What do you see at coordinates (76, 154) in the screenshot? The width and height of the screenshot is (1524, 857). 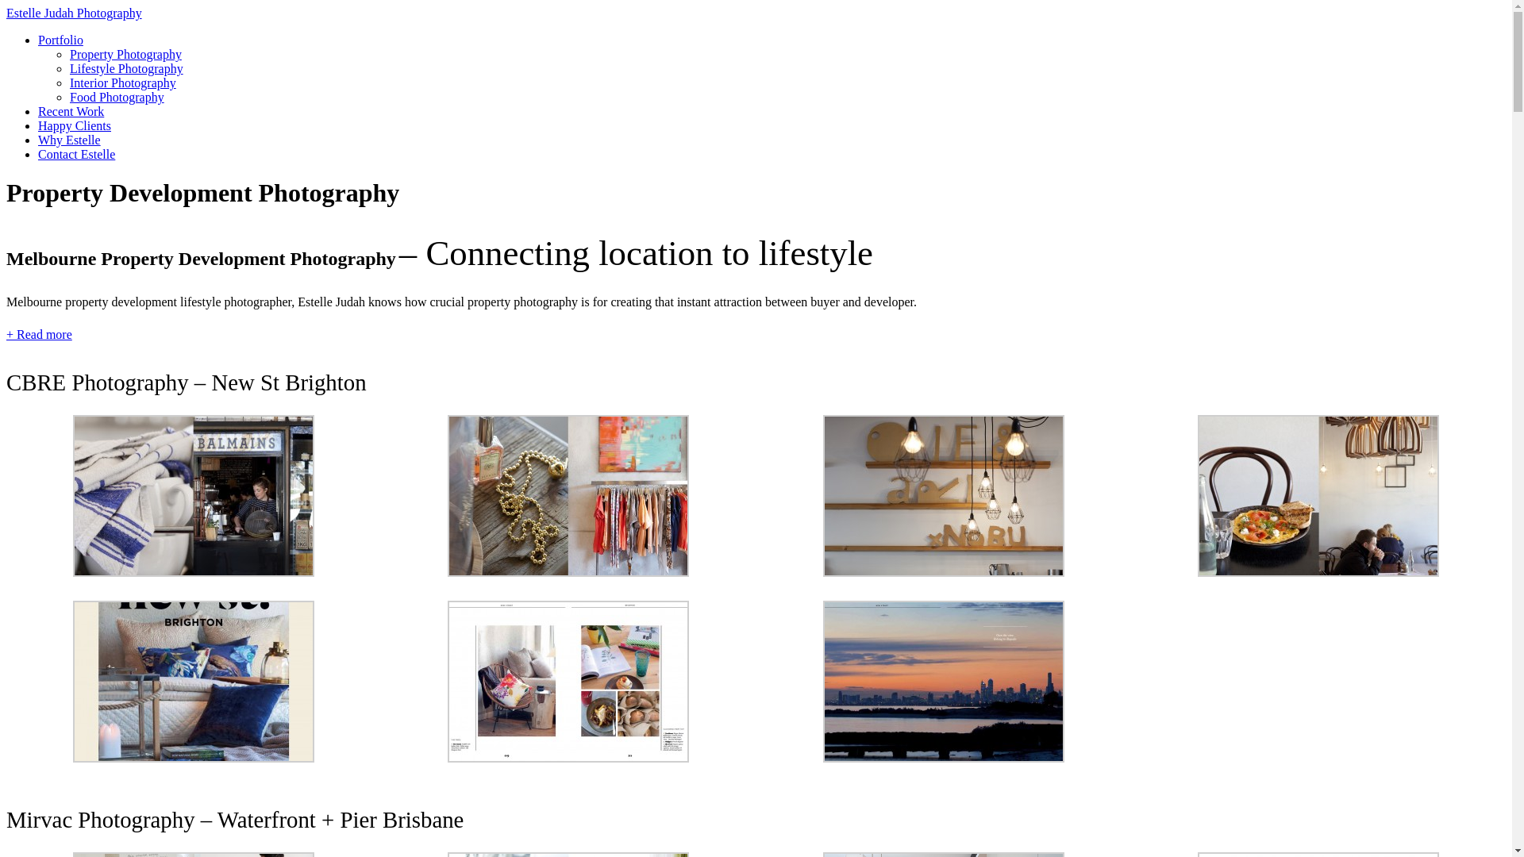 I see `Contact Estelle` at bounding box center [76, 154].